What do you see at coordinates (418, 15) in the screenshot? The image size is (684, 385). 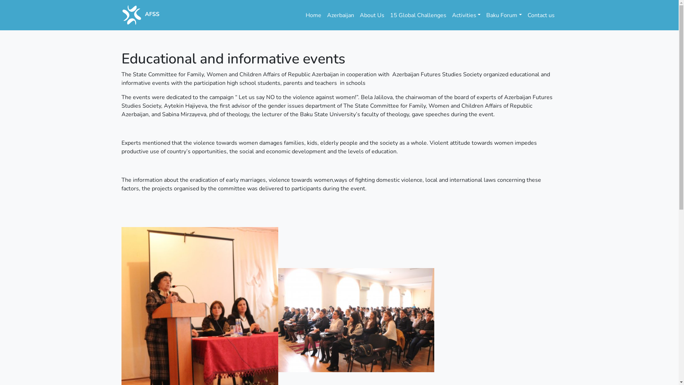 I see `15 Global Challenges` at bounding box center [418, 15].